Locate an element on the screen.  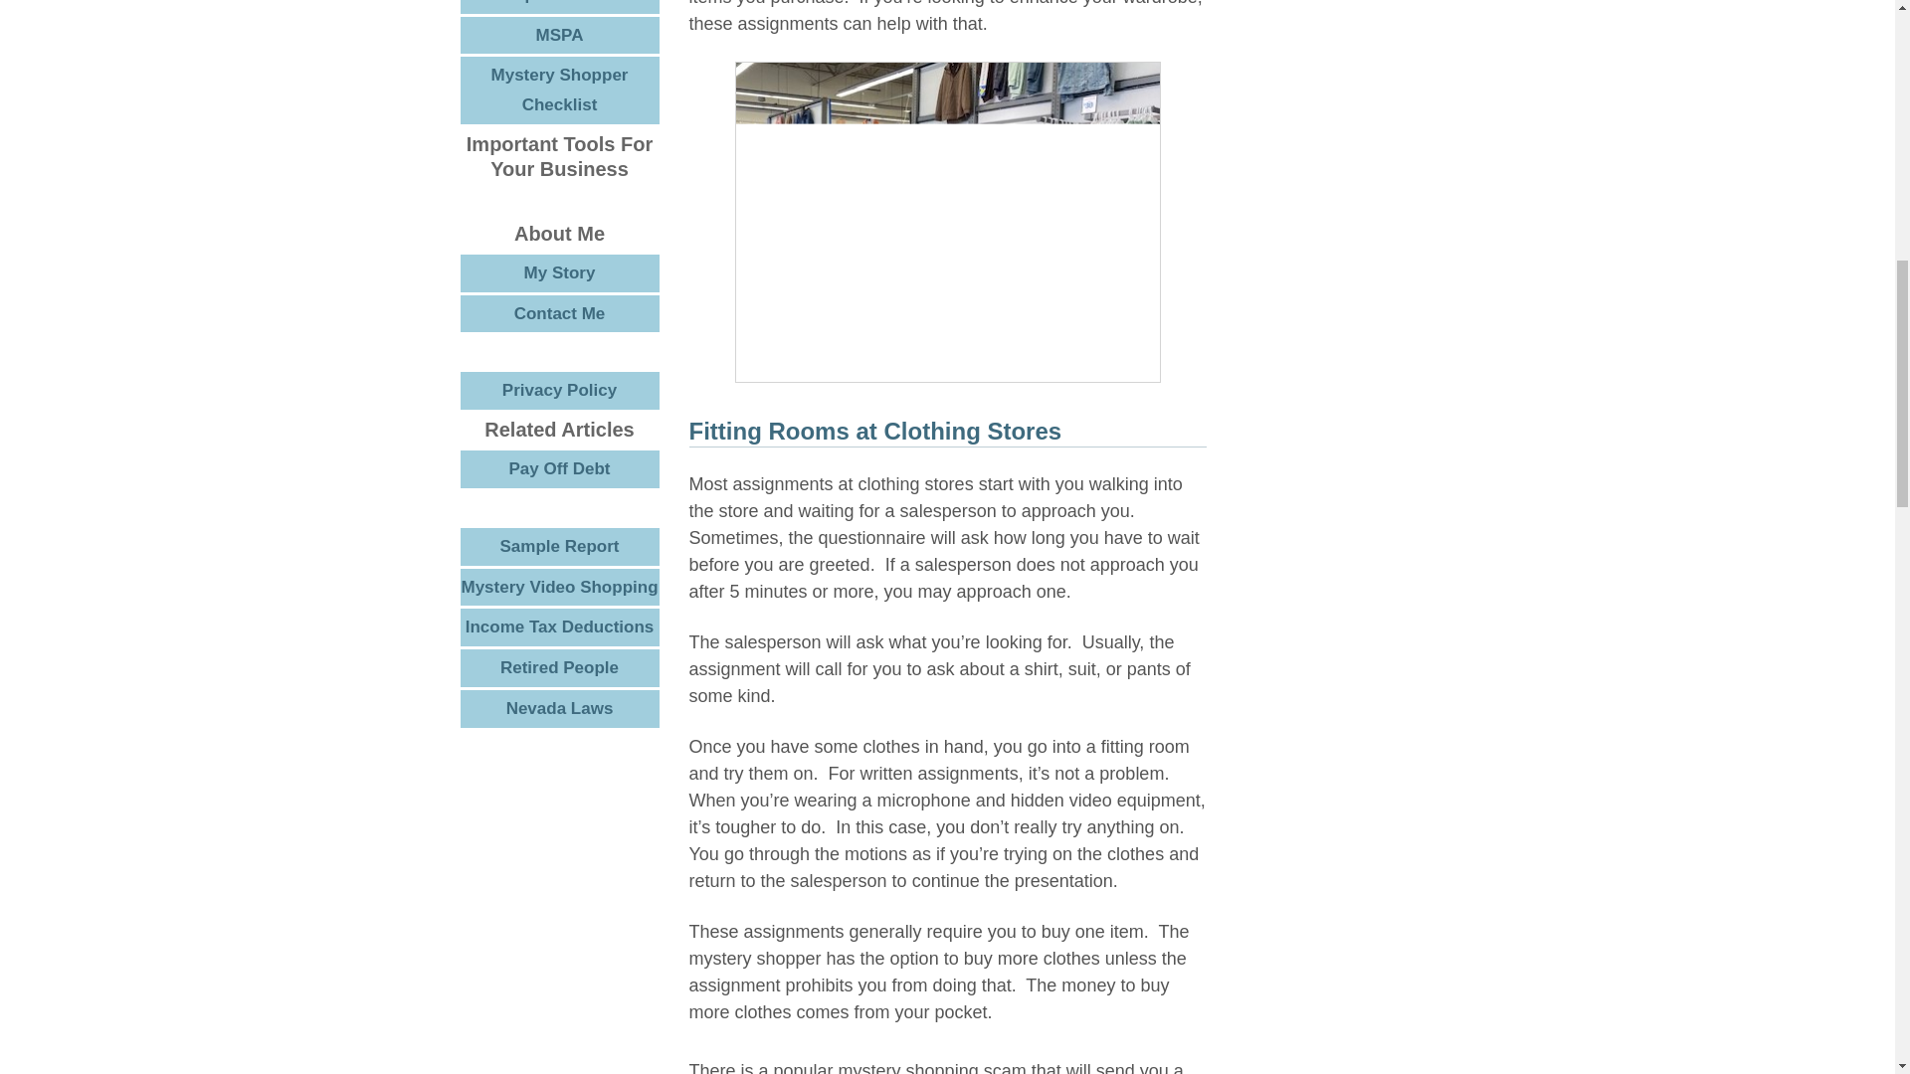
Sample Report is located at coordinates (559, 547).